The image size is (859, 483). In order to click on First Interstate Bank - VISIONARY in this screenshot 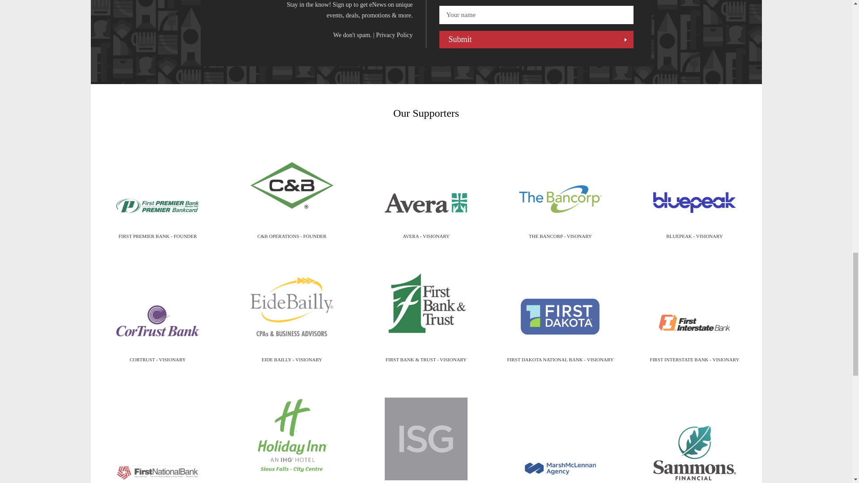, I will do `click(694, 322)`.